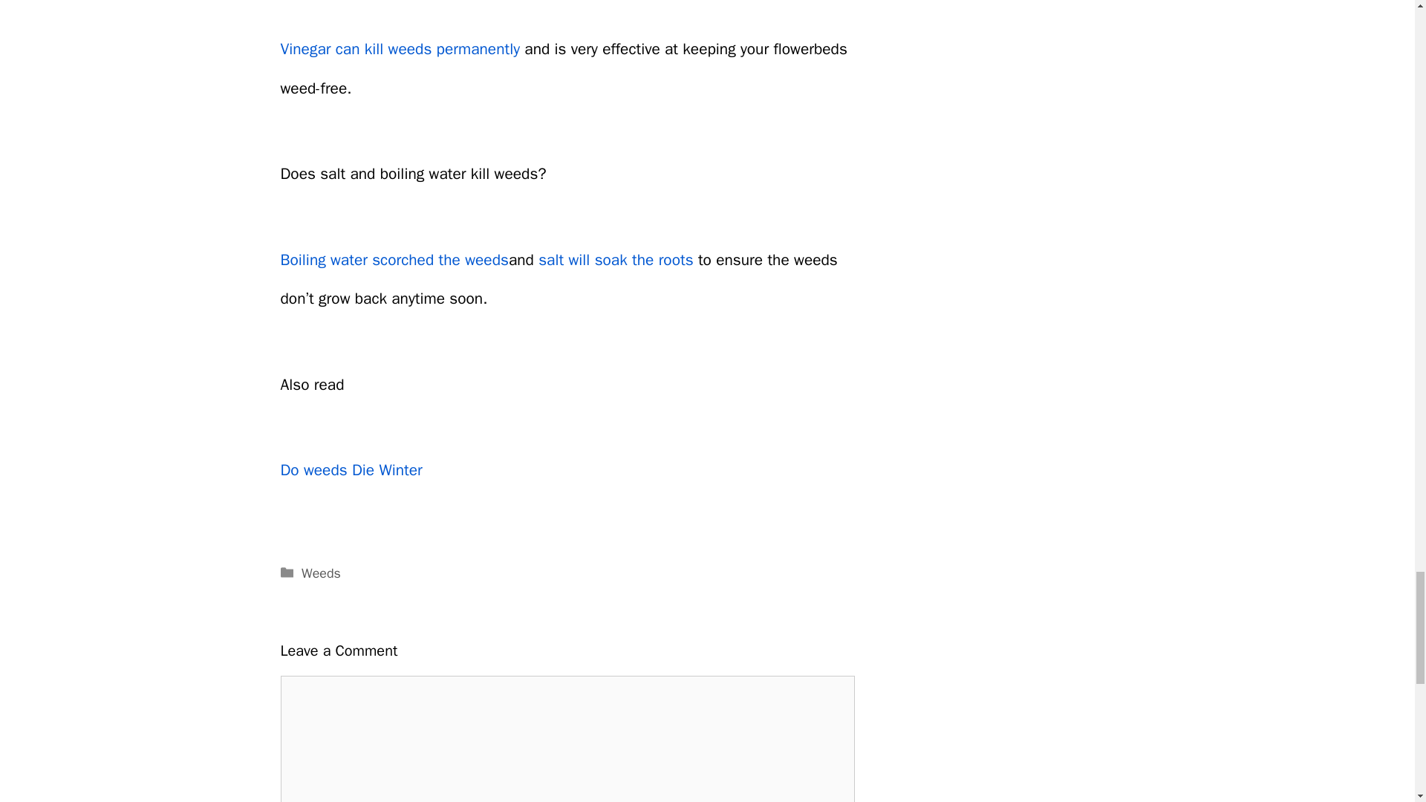 This screenshot has width=1426, height=802. Describe the element at coordinates (395, 259) in the screenshot. I see `Boiling water scorched the weeds` at that location.